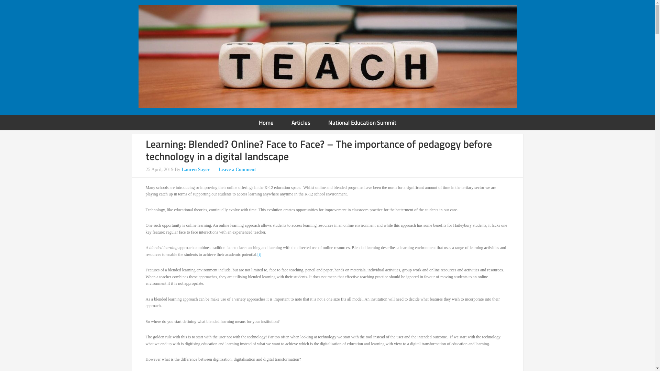 The width and height of the screenshot is (660, 371). Describe the element at coordinates (266, 122) in the screenshot. I see `Home` at that location.